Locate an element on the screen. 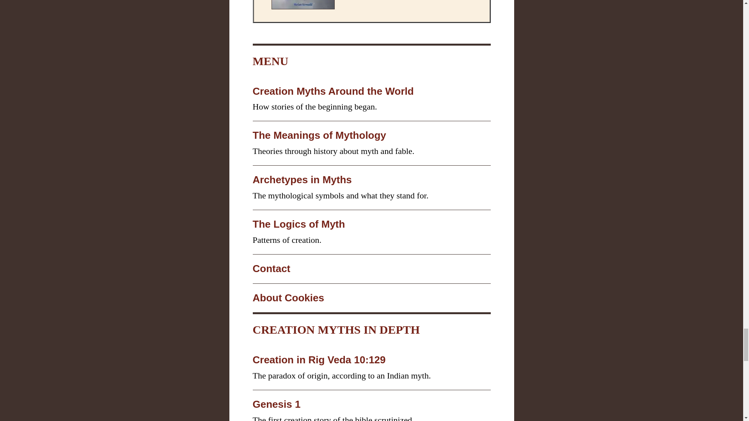 The image size is (749, 421). Creation Myths Around the World is located at coordinates (333, 91).